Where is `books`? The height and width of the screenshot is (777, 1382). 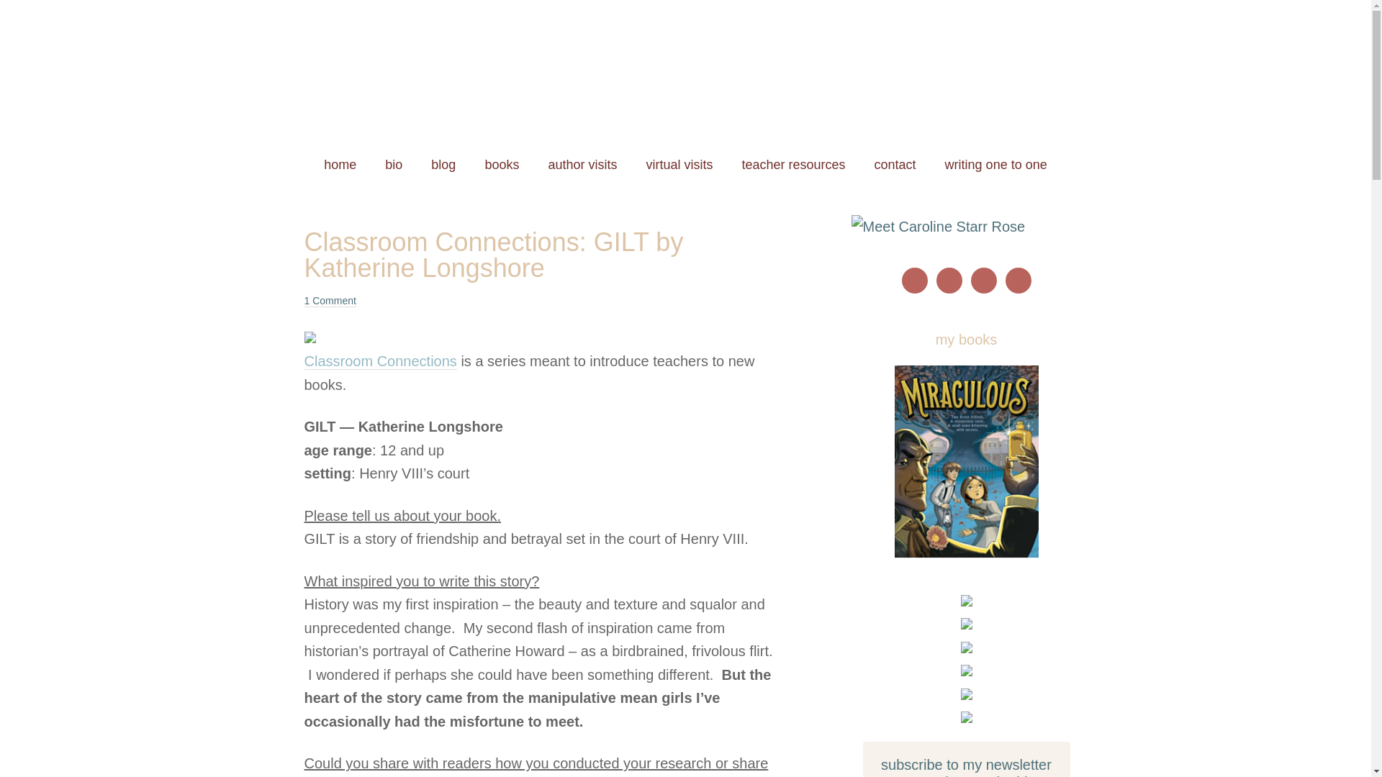
books is located at coordinates (501, 165).